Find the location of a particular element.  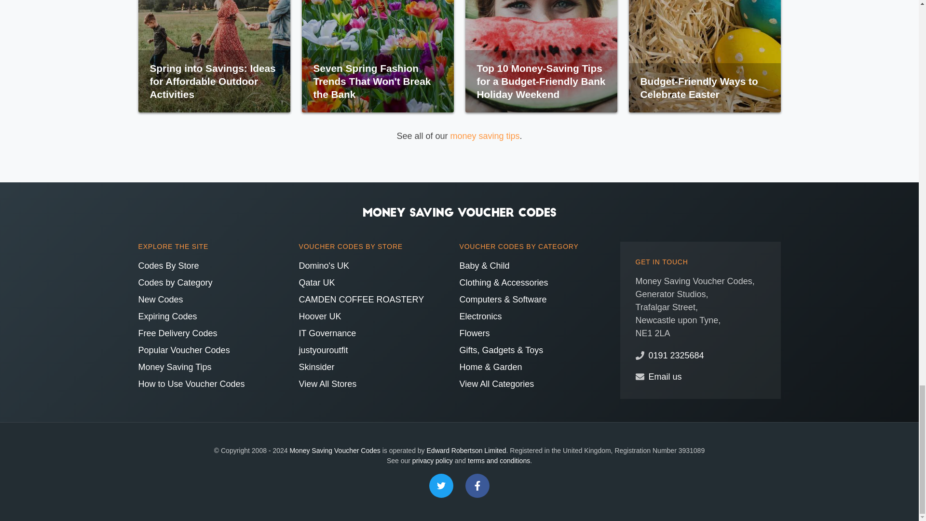

Visit our Homepage is located at coordinates (459, 211).